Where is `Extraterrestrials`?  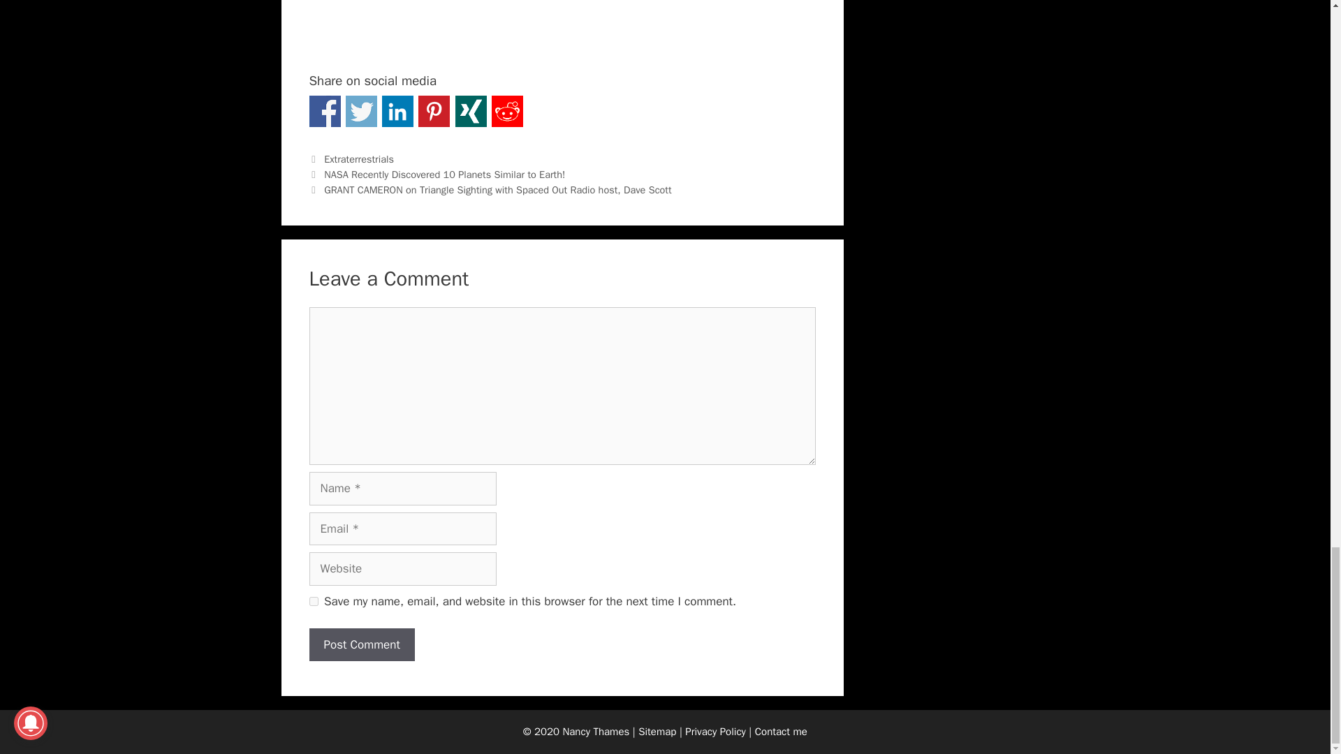 Extraterrestrials is located at coordinates (359, 159).